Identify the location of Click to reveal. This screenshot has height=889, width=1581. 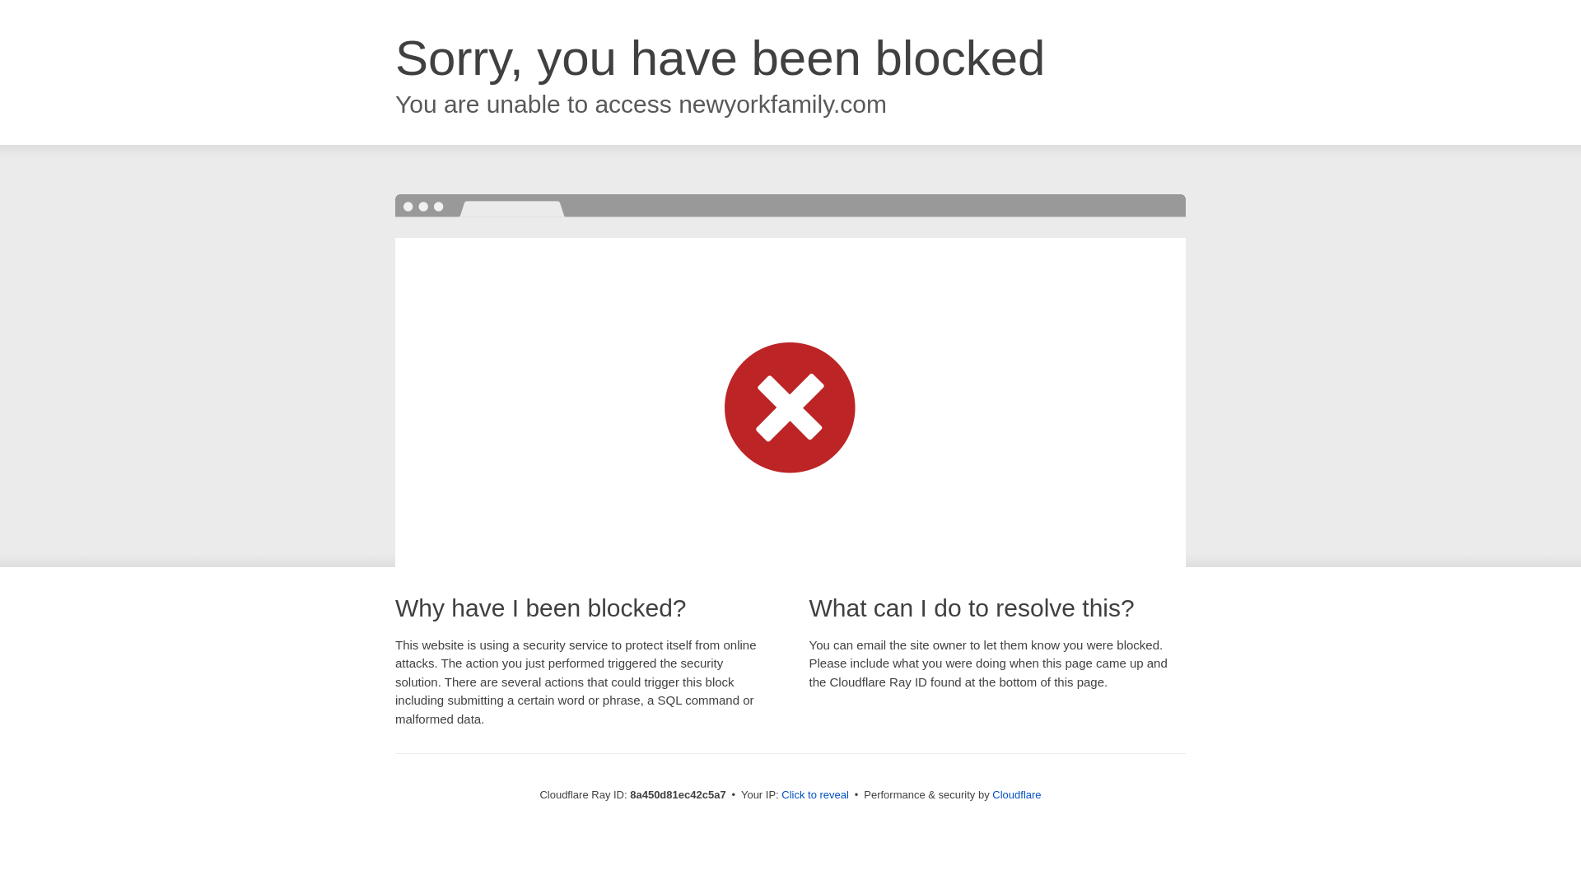
(815, 795).